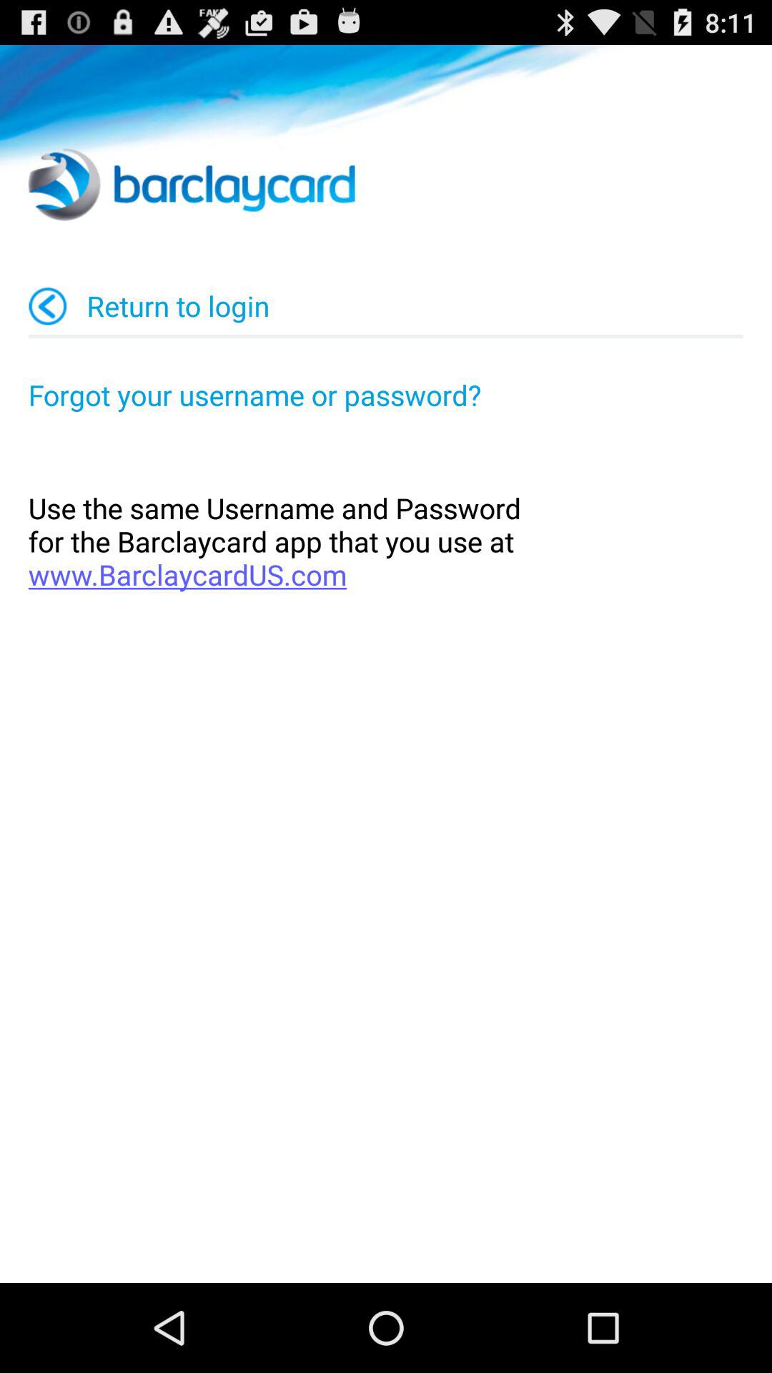 This screenshot has width=772, height=1373. Describe the element at coordinates (386, 541) in the screenshot. I see `tap the item at the center` at that location.